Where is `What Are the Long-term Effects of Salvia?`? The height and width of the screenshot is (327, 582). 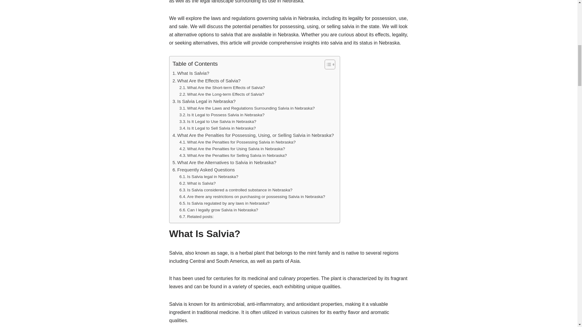
What Are the Long-term Effects of Salvia? is located at coordinates (222, 94).